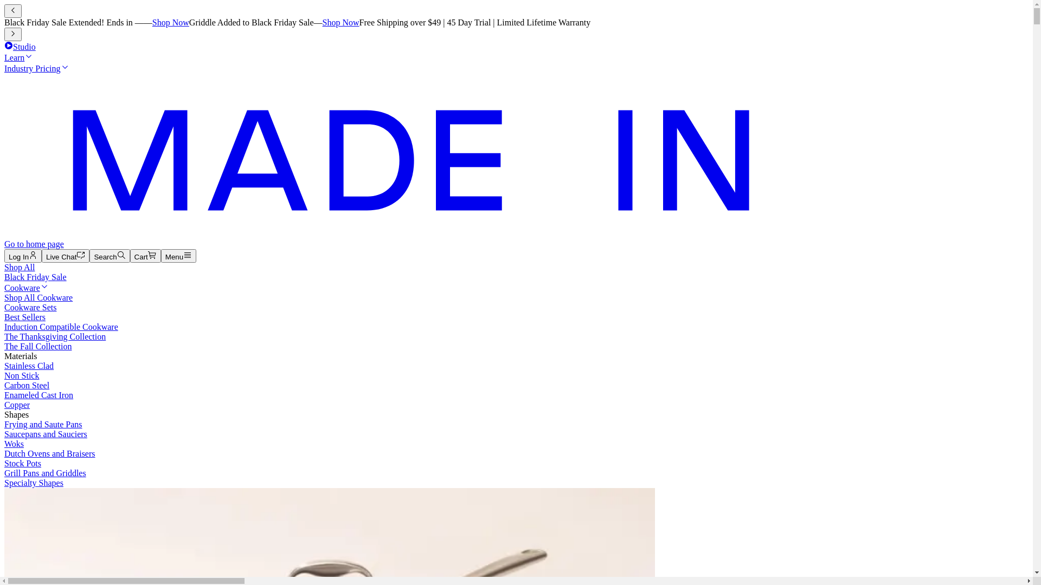 The width and height of the screenshot is (1041, 585). Describe the element at coordinates (381, 244) in the screenshot. I see `Go to home page` at that location.